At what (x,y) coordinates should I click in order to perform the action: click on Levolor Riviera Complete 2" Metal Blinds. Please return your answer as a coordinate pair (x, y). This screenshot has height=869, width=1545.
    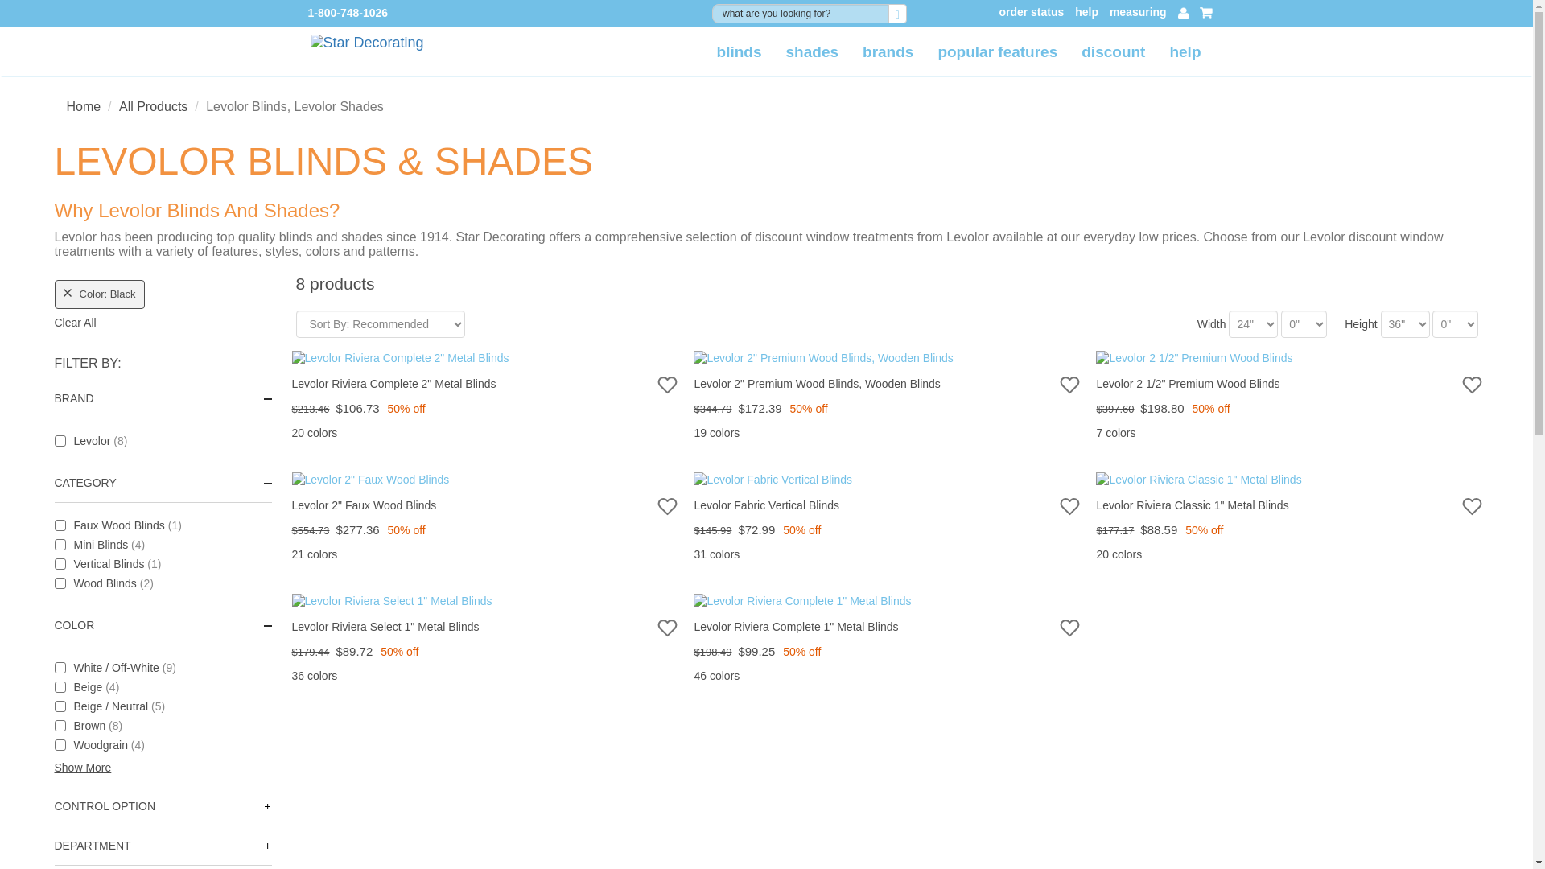
    Looking at the image, I should click on (484, 362).